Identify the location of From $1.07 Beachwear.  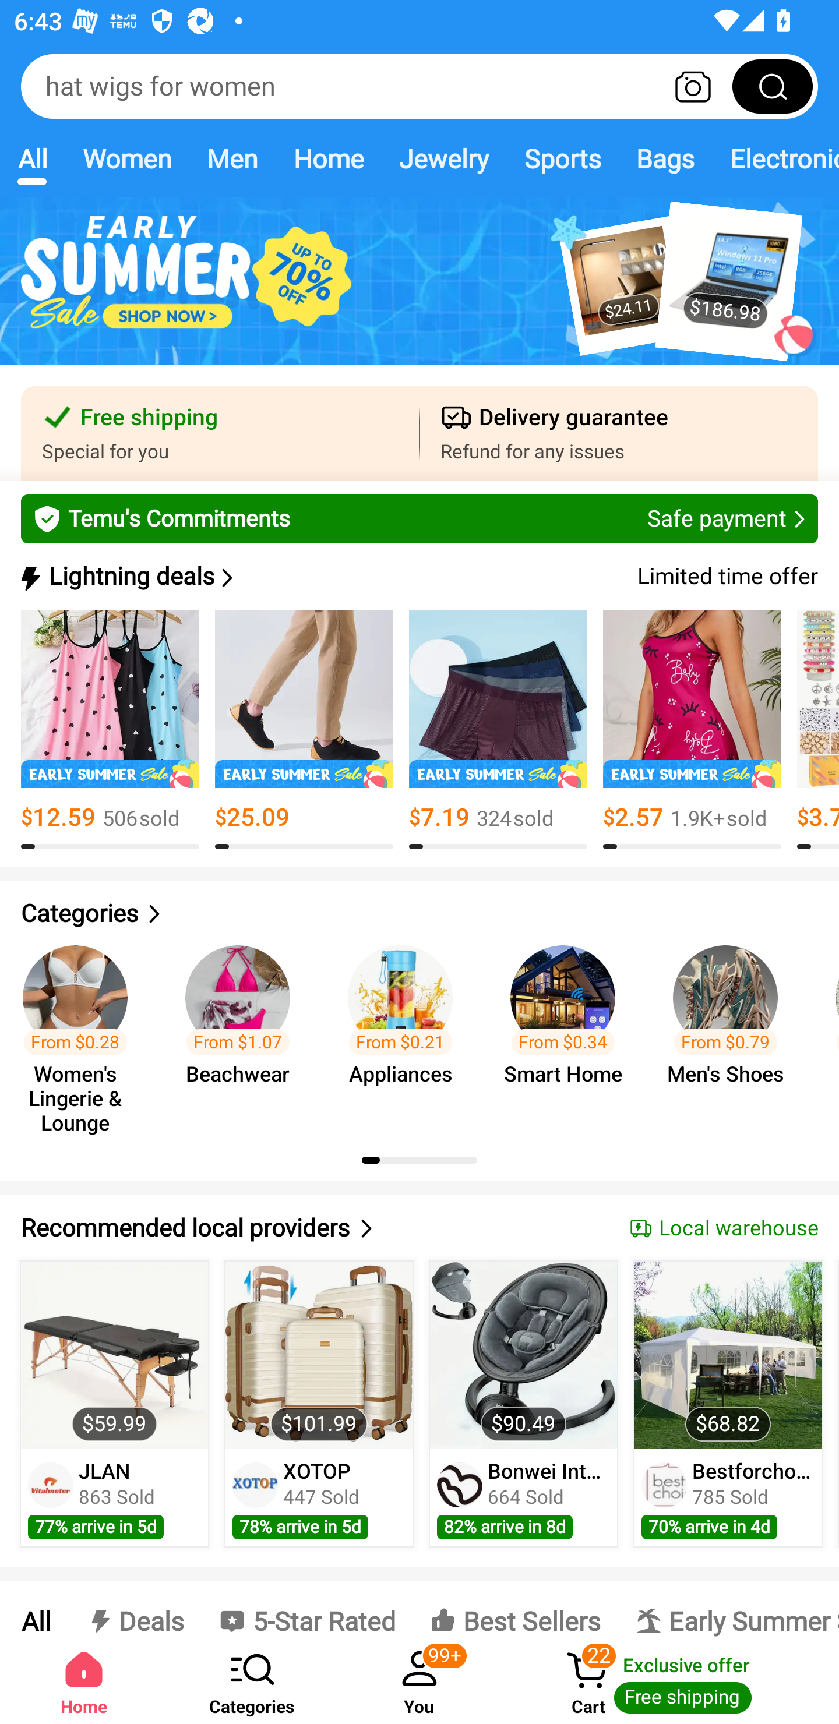
(244, 1030).